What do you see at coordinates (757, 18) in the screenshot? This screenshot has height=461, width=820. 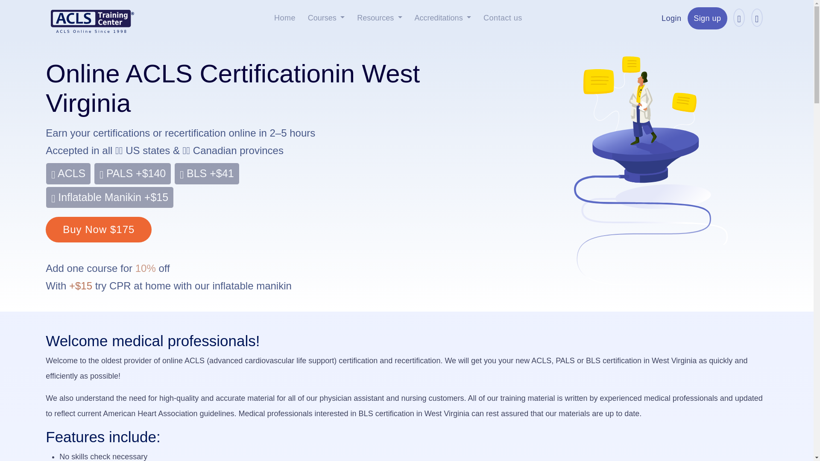 I see `Email` at bounding box center [757, 18].